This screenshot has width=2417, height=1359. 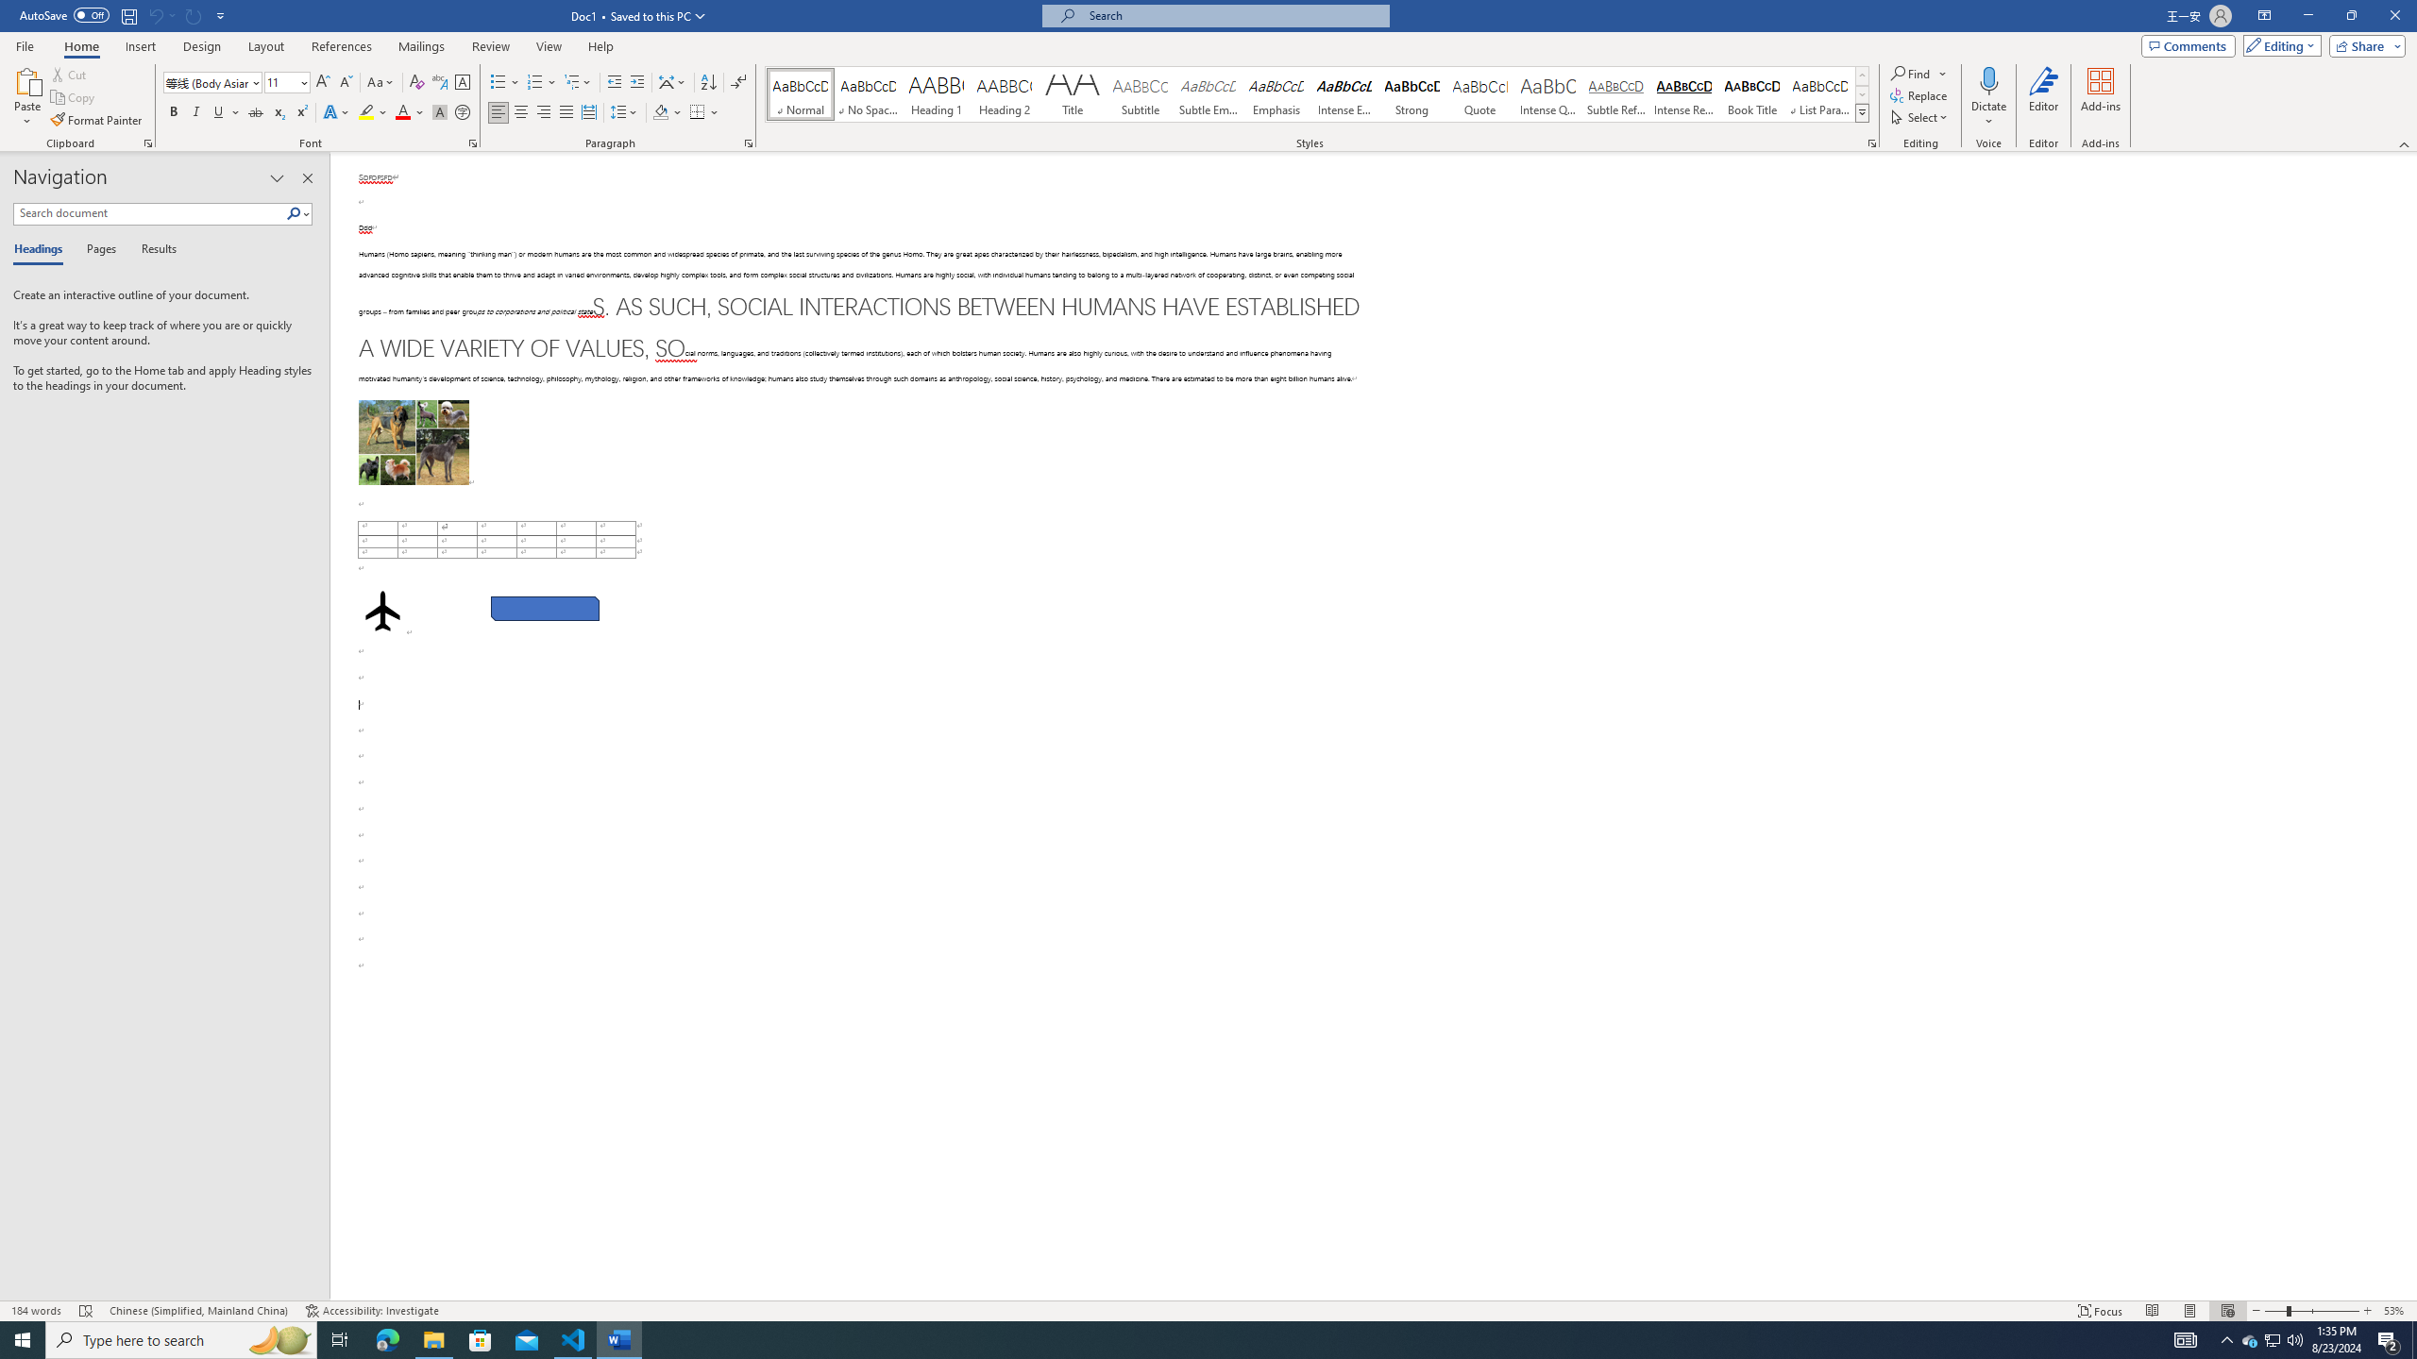 I want to click on Can't Undo, so click(x=155, y=15).